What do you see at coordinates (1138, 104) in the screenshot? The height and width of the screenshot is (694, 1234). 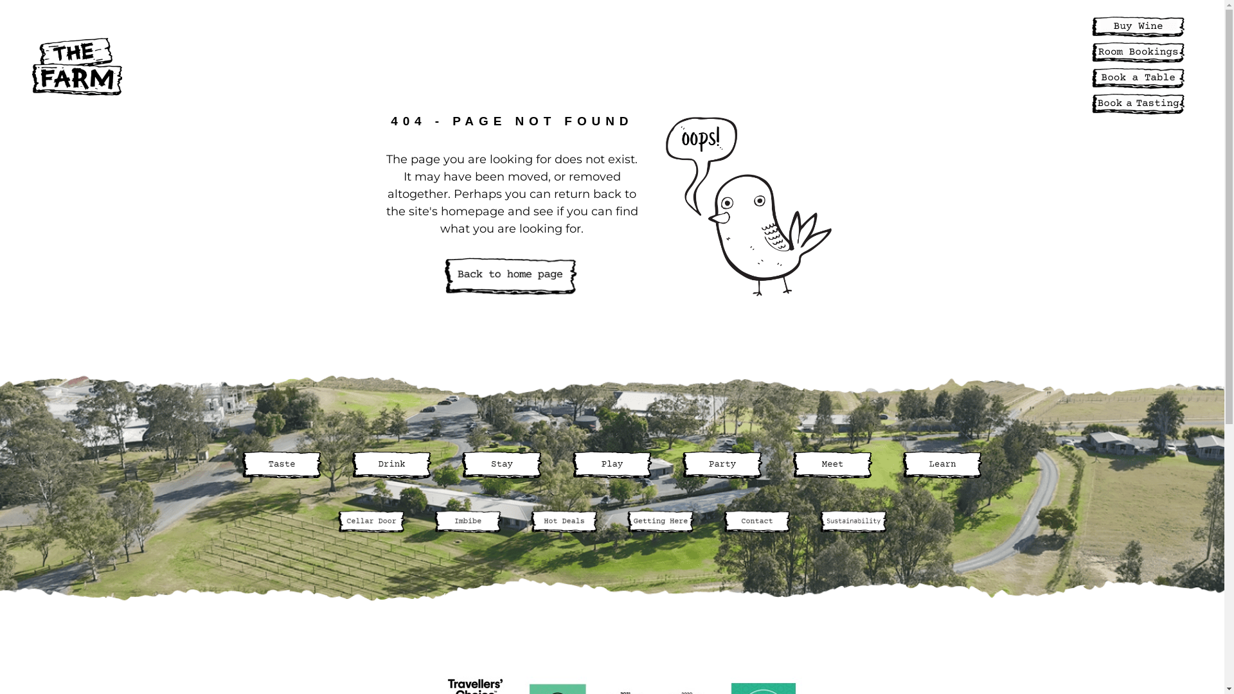 I see `3-5 copy` at bounding box center [1138, 104].